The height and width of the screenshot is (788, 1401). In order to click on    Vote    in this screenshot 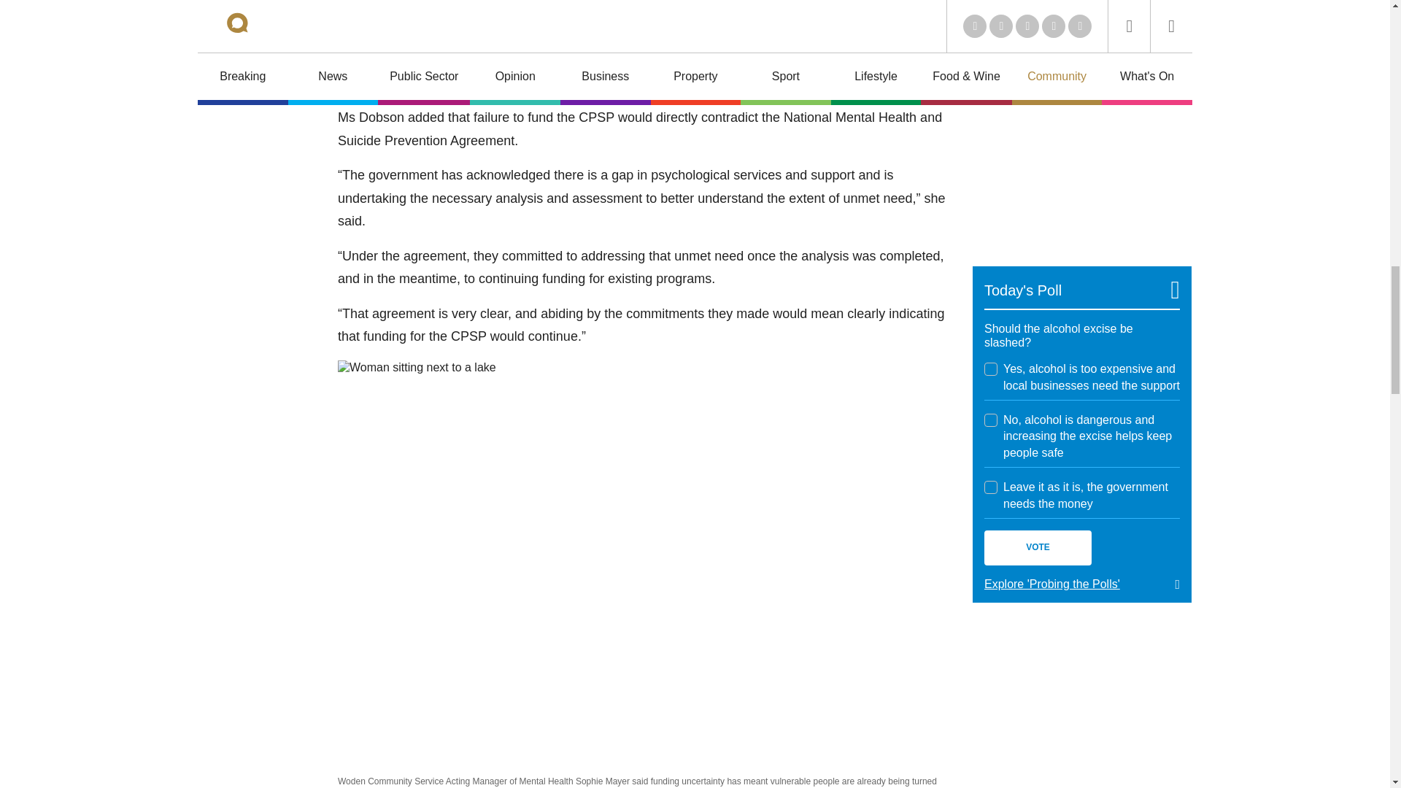, I will do `click(1038, 547)`.